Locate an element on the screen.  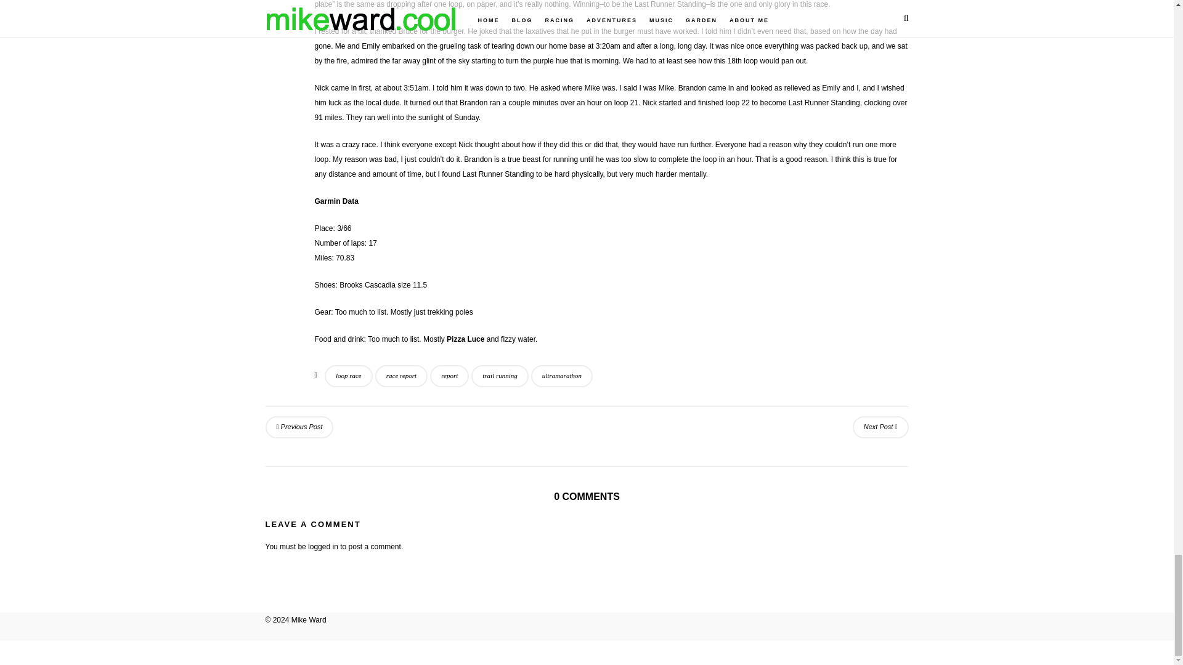
Fault Line is located at coordinates (880, 427).